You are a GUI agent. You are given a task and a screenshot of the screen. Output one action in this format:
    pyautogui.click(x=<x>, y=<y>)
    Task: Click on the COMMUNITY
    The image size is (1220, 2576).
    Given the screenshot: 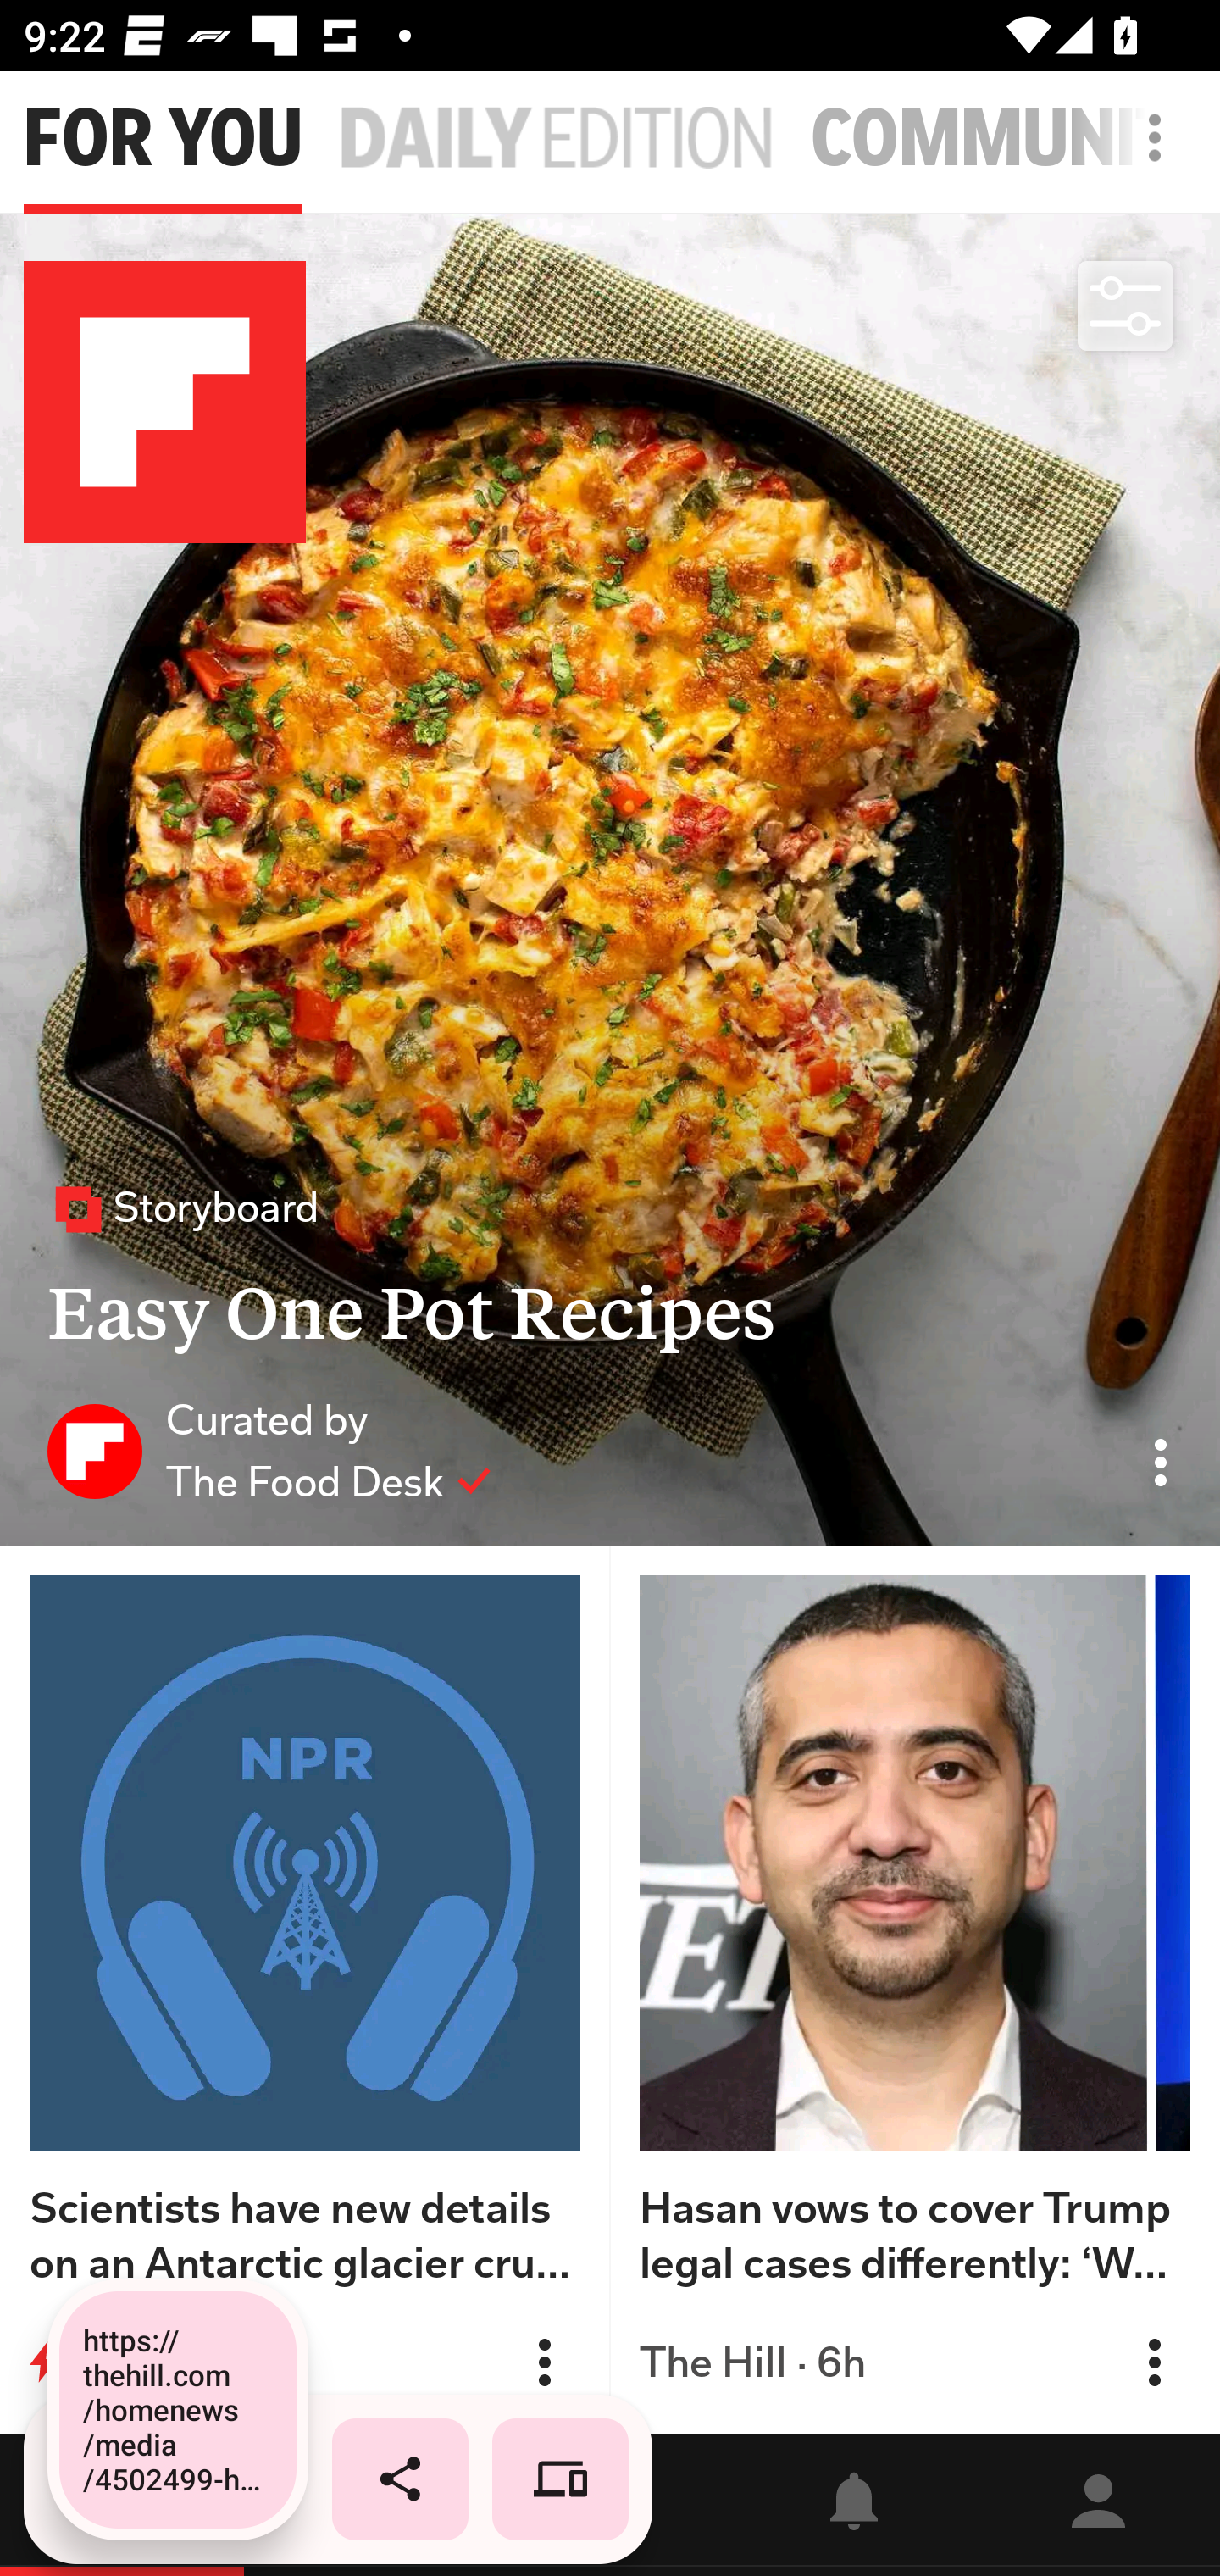 What is the action you would take?
    pyautogui.click(x=1015, y=139)
    